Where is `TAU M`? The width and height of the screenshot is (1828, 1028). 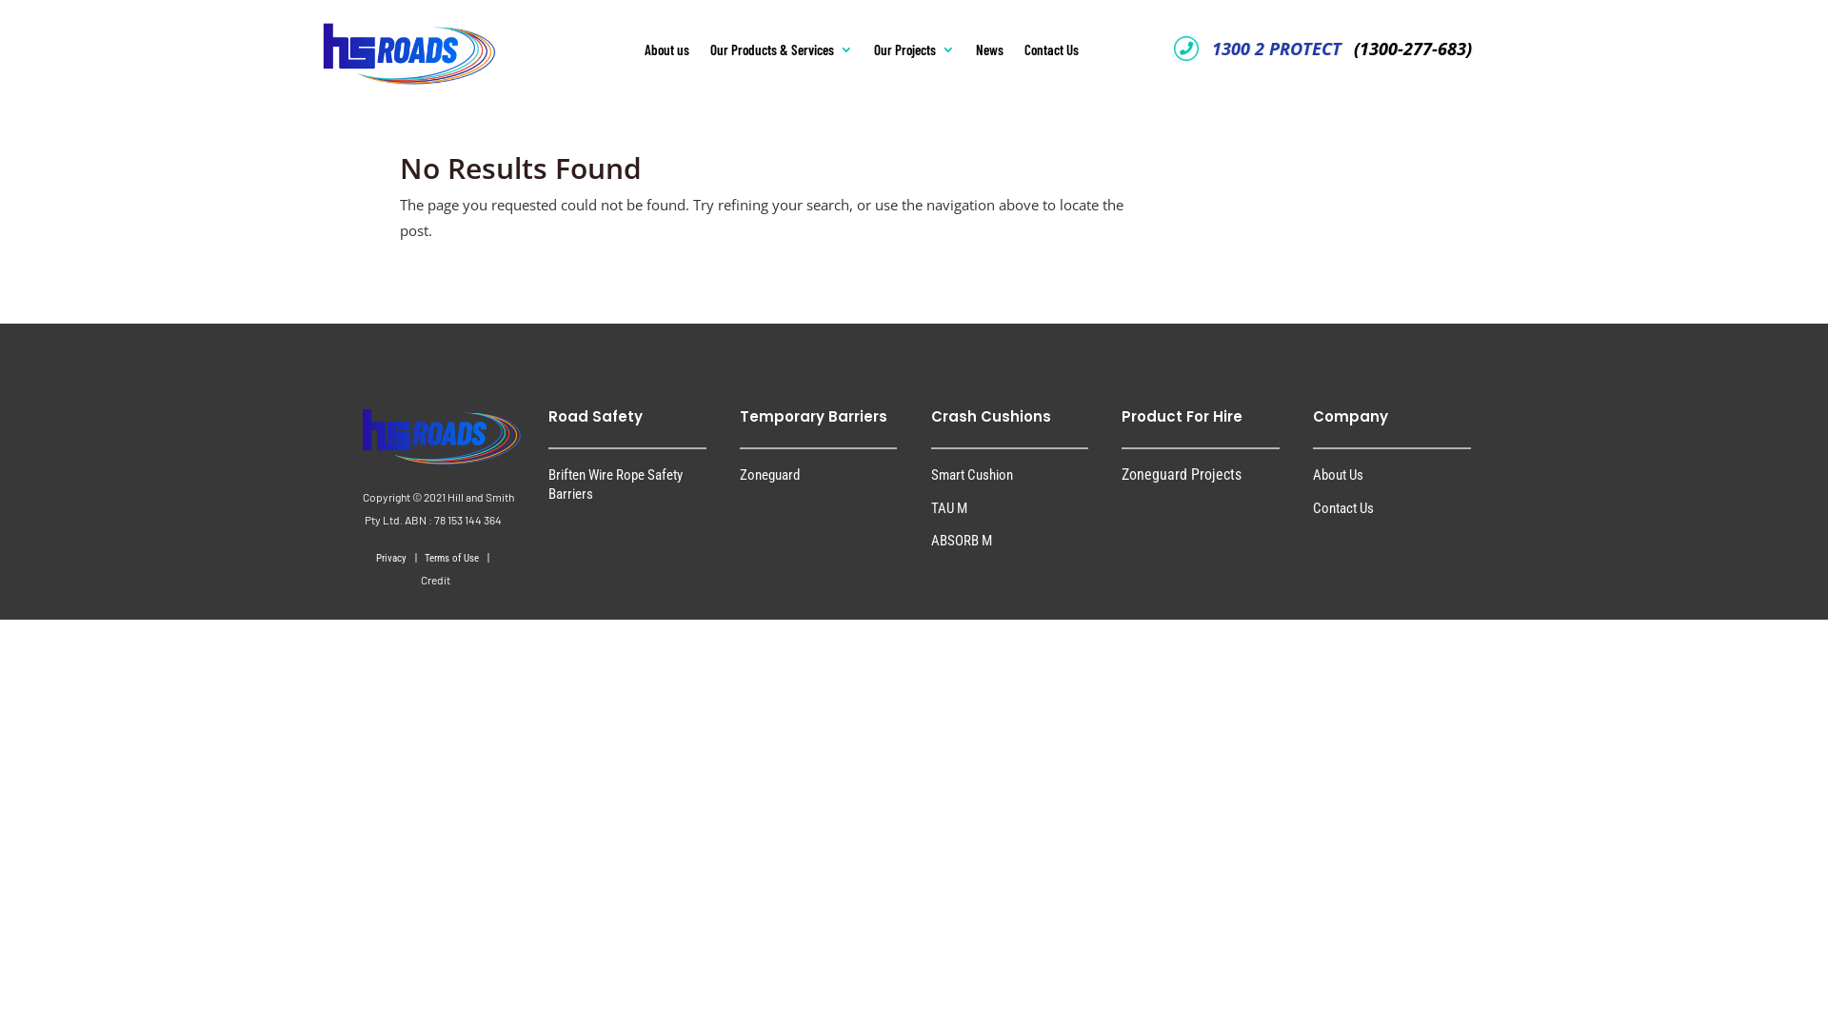
TAU M is located at coordinates (949, 508).